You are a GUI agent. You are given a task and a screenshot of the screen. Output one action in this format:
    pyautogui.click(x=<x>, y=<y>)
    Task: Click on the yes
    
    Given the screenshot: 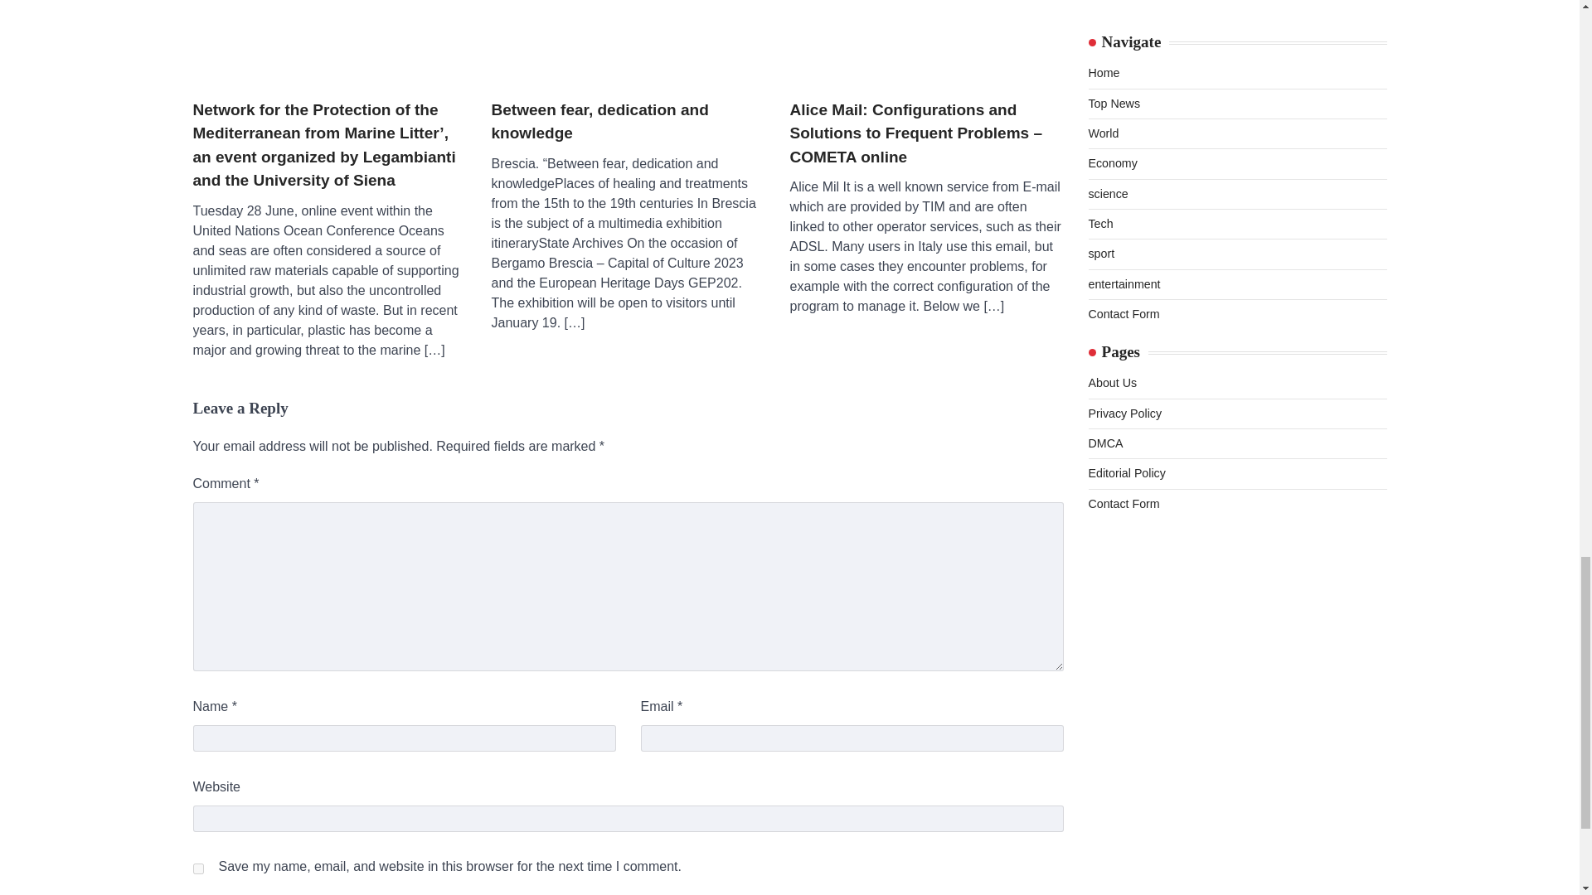 What is the action you would take?
    pyautogui.click(x=197, y=868)
    